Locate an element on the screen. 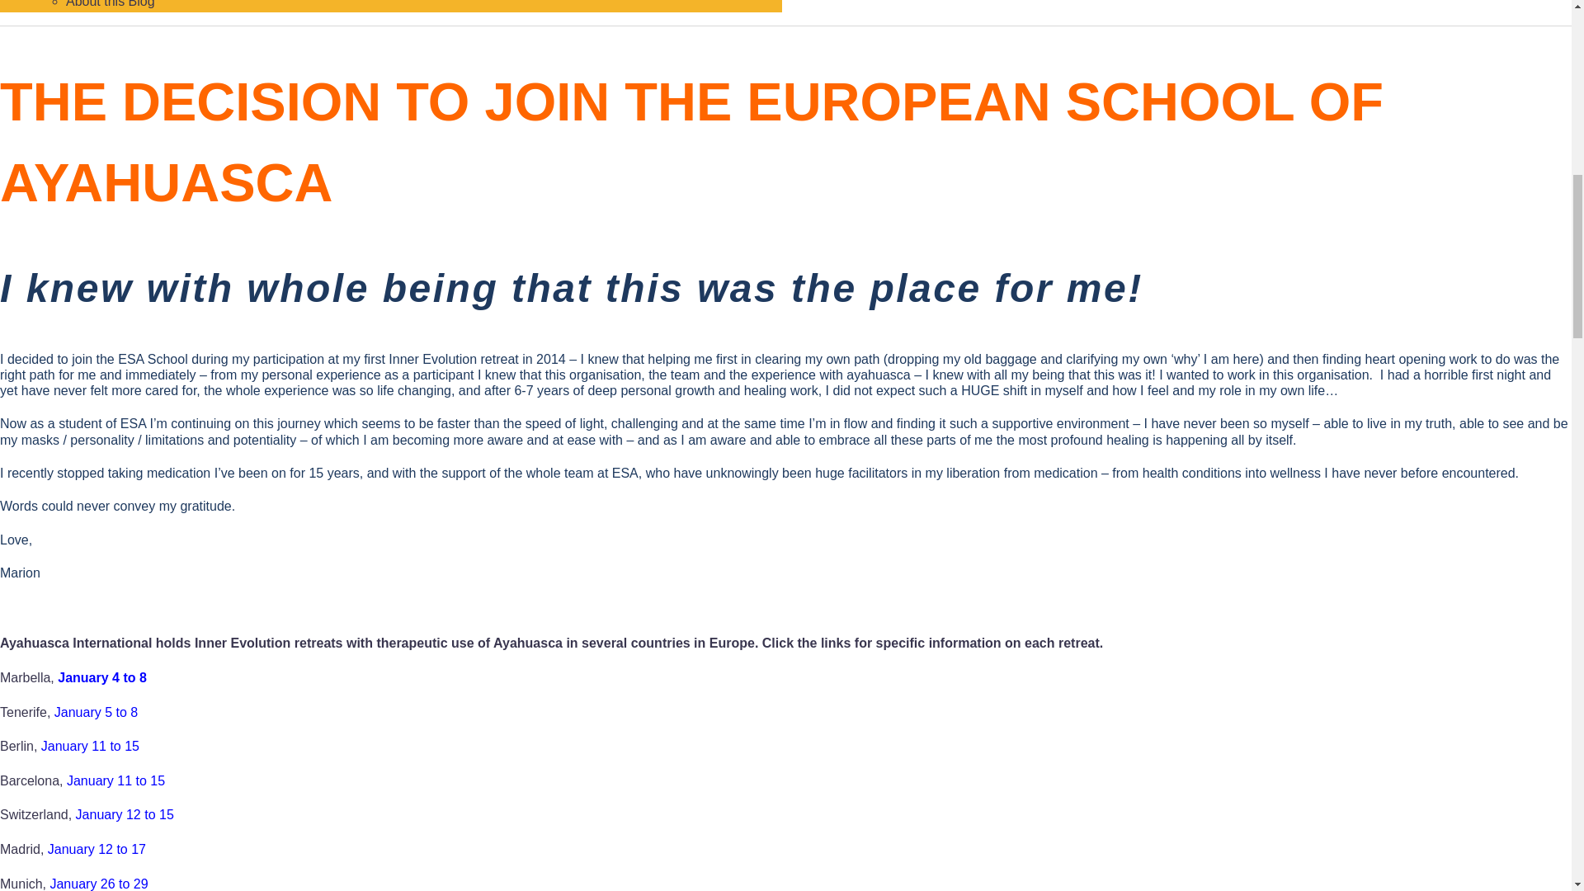 This screenshot has width=1584, height=891. January 5 to 8 is located at coordinates (96, 712).